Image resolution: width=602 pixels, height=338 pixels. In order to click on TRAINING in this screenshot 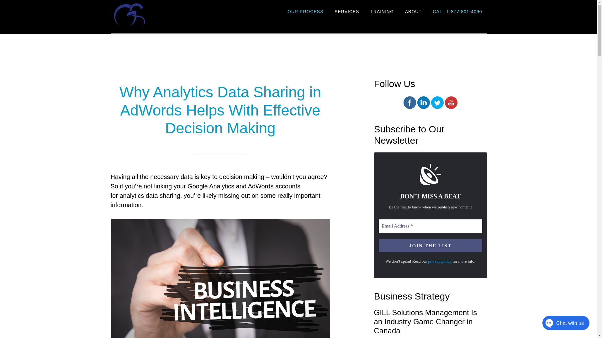, I will do `click(382, 12)`.